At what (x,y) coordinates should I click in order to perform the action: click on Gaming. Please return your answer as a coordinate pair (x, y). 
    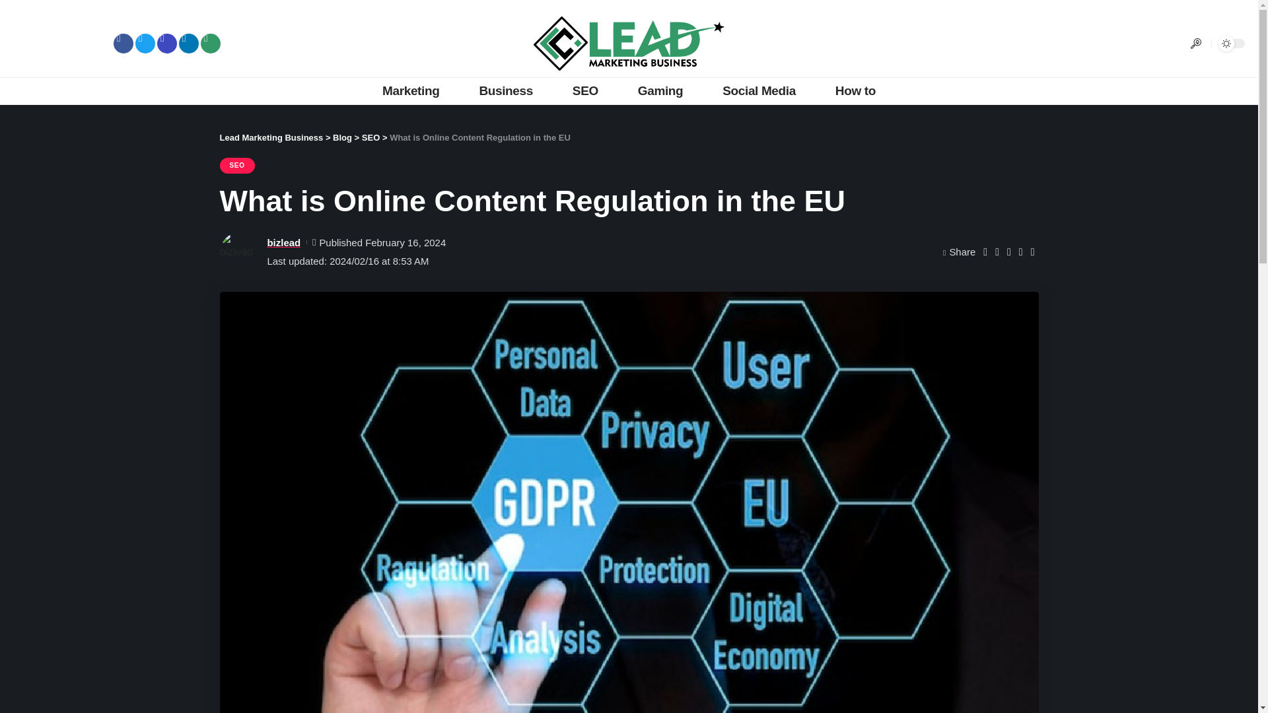
    Looking at the image, I should click on (660, 90).